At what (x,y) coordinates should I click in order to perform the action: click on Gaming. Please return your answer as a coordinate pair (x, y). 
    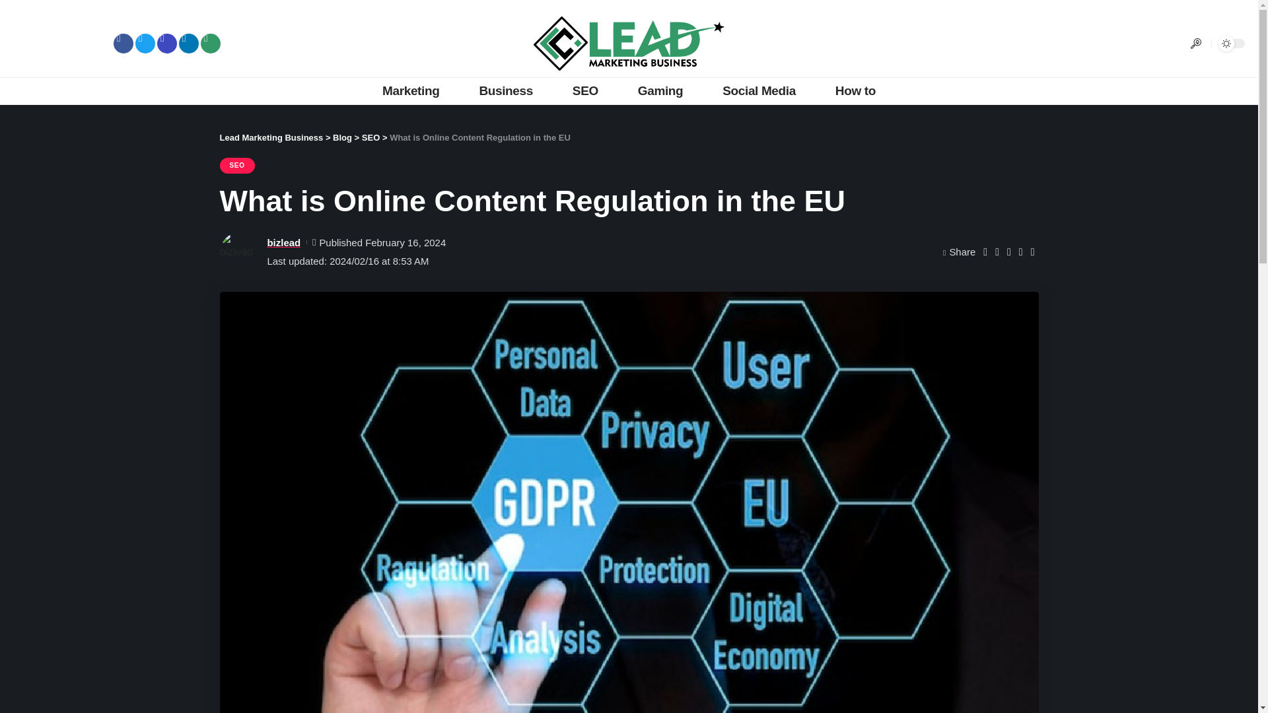
    Looking at the image, I should click on (660, 90).